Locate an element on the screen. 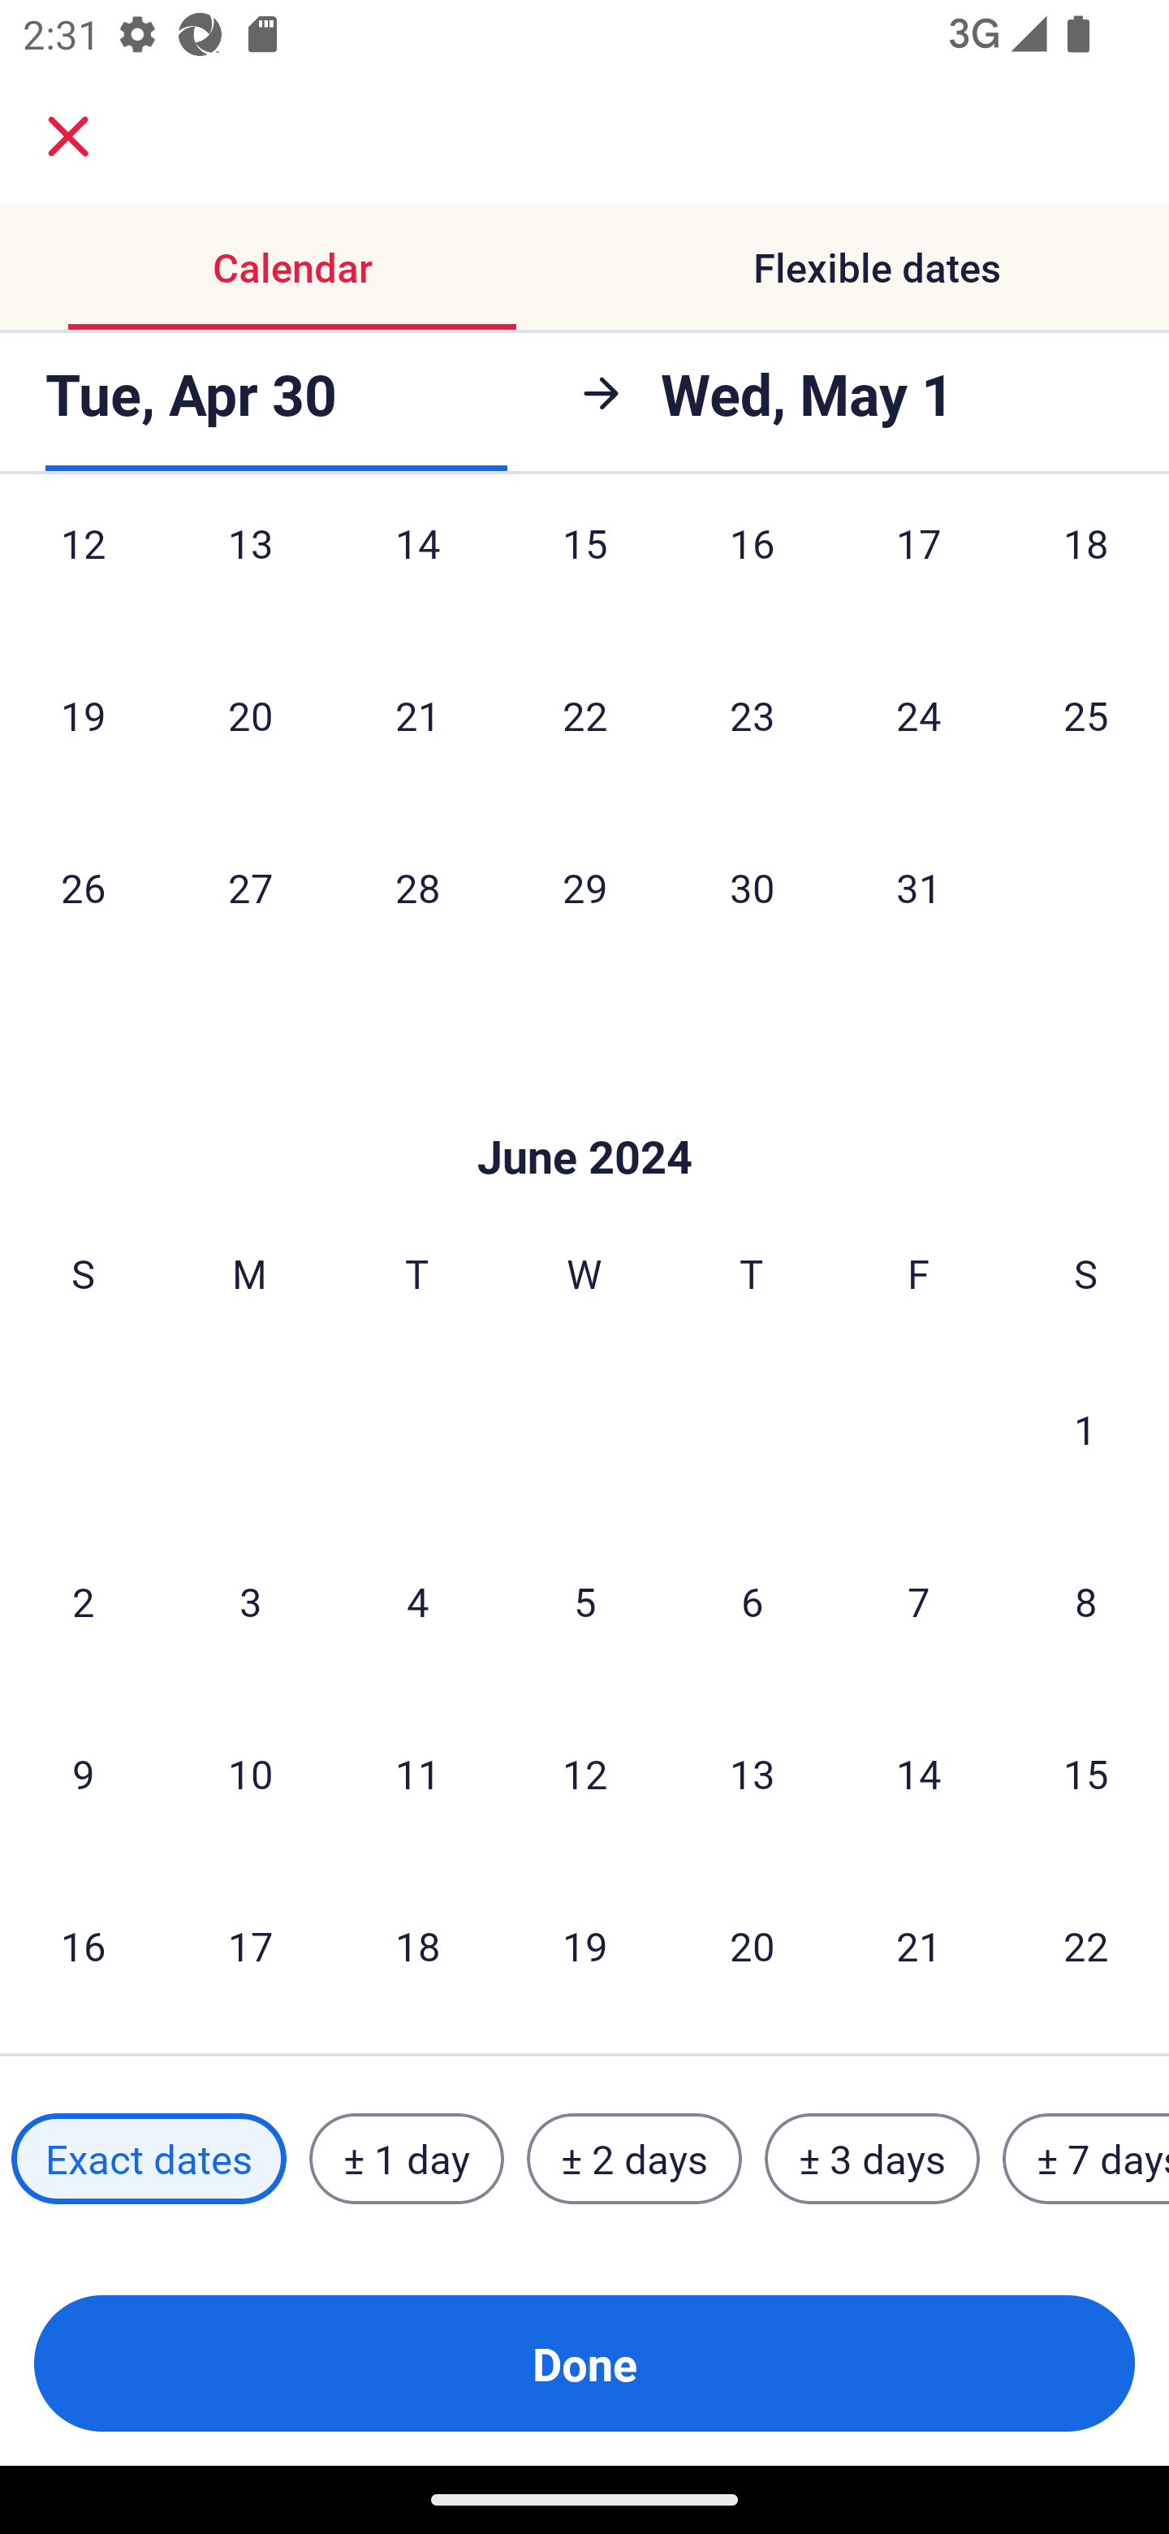 The height and width of the screenshot is (2534, 1169). 4 Tuesday, June 4, 2024 is located at coordinates (417, 1601).